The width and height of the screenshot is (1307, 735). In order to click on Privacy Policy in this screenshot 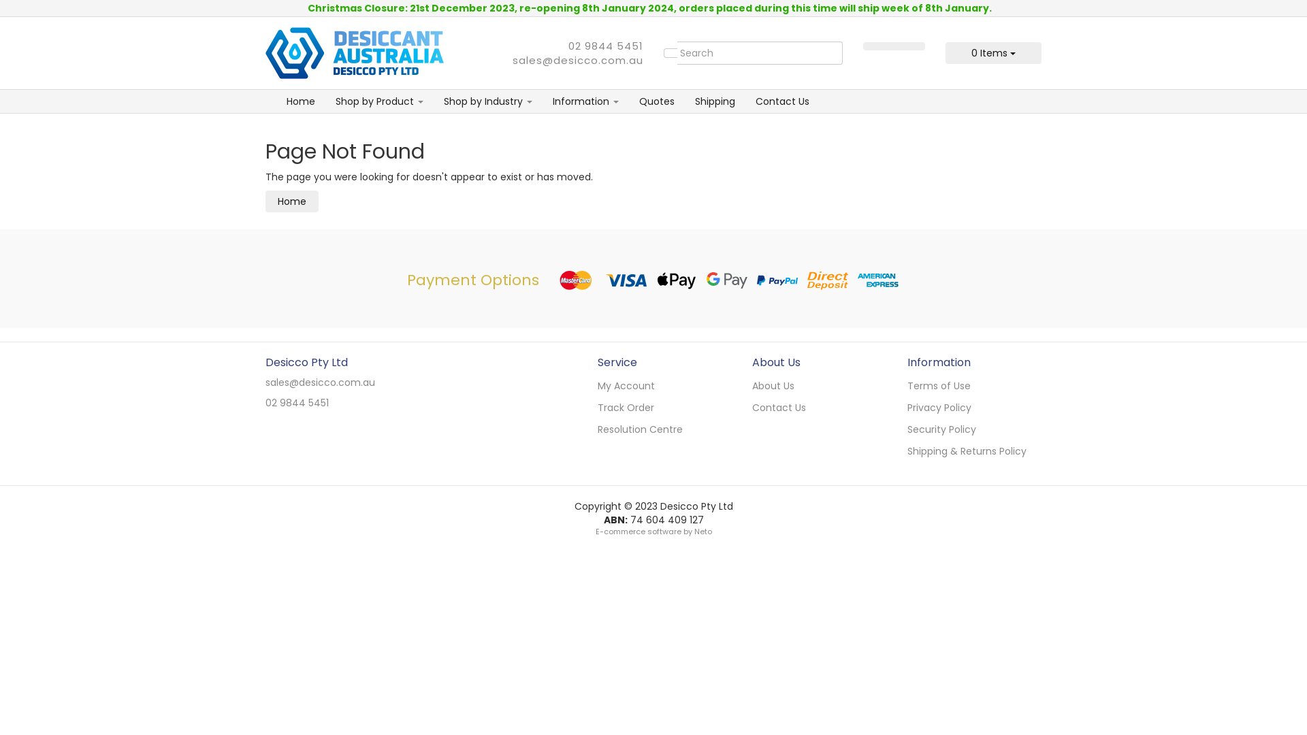, I will do `click(969, 408)`.